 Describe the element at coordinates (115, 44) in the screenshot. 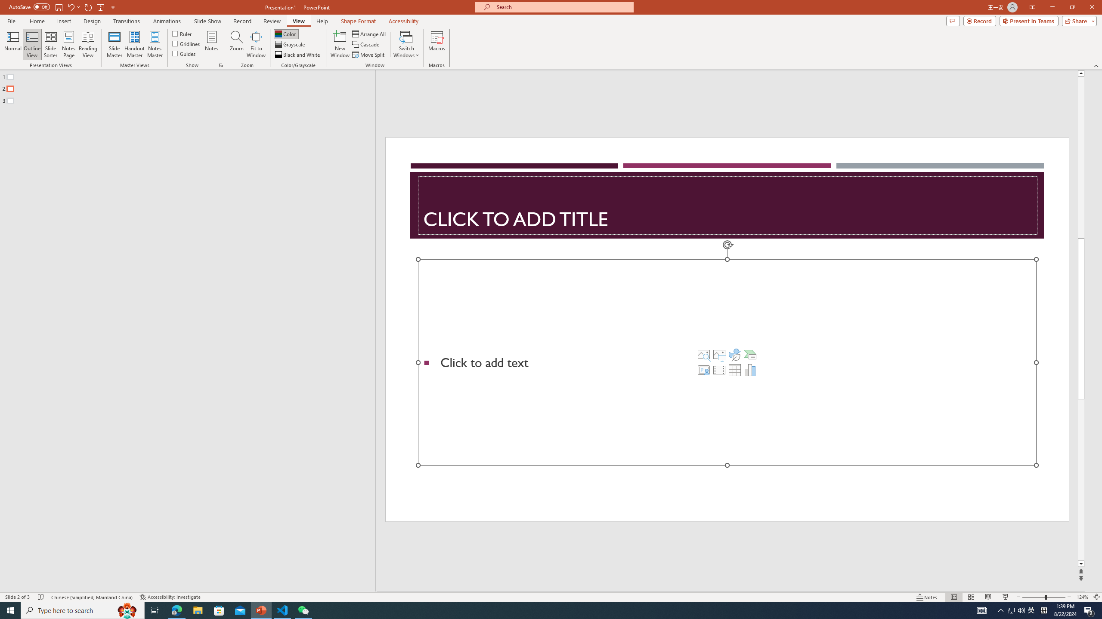

I see `Slide Master` at that location.